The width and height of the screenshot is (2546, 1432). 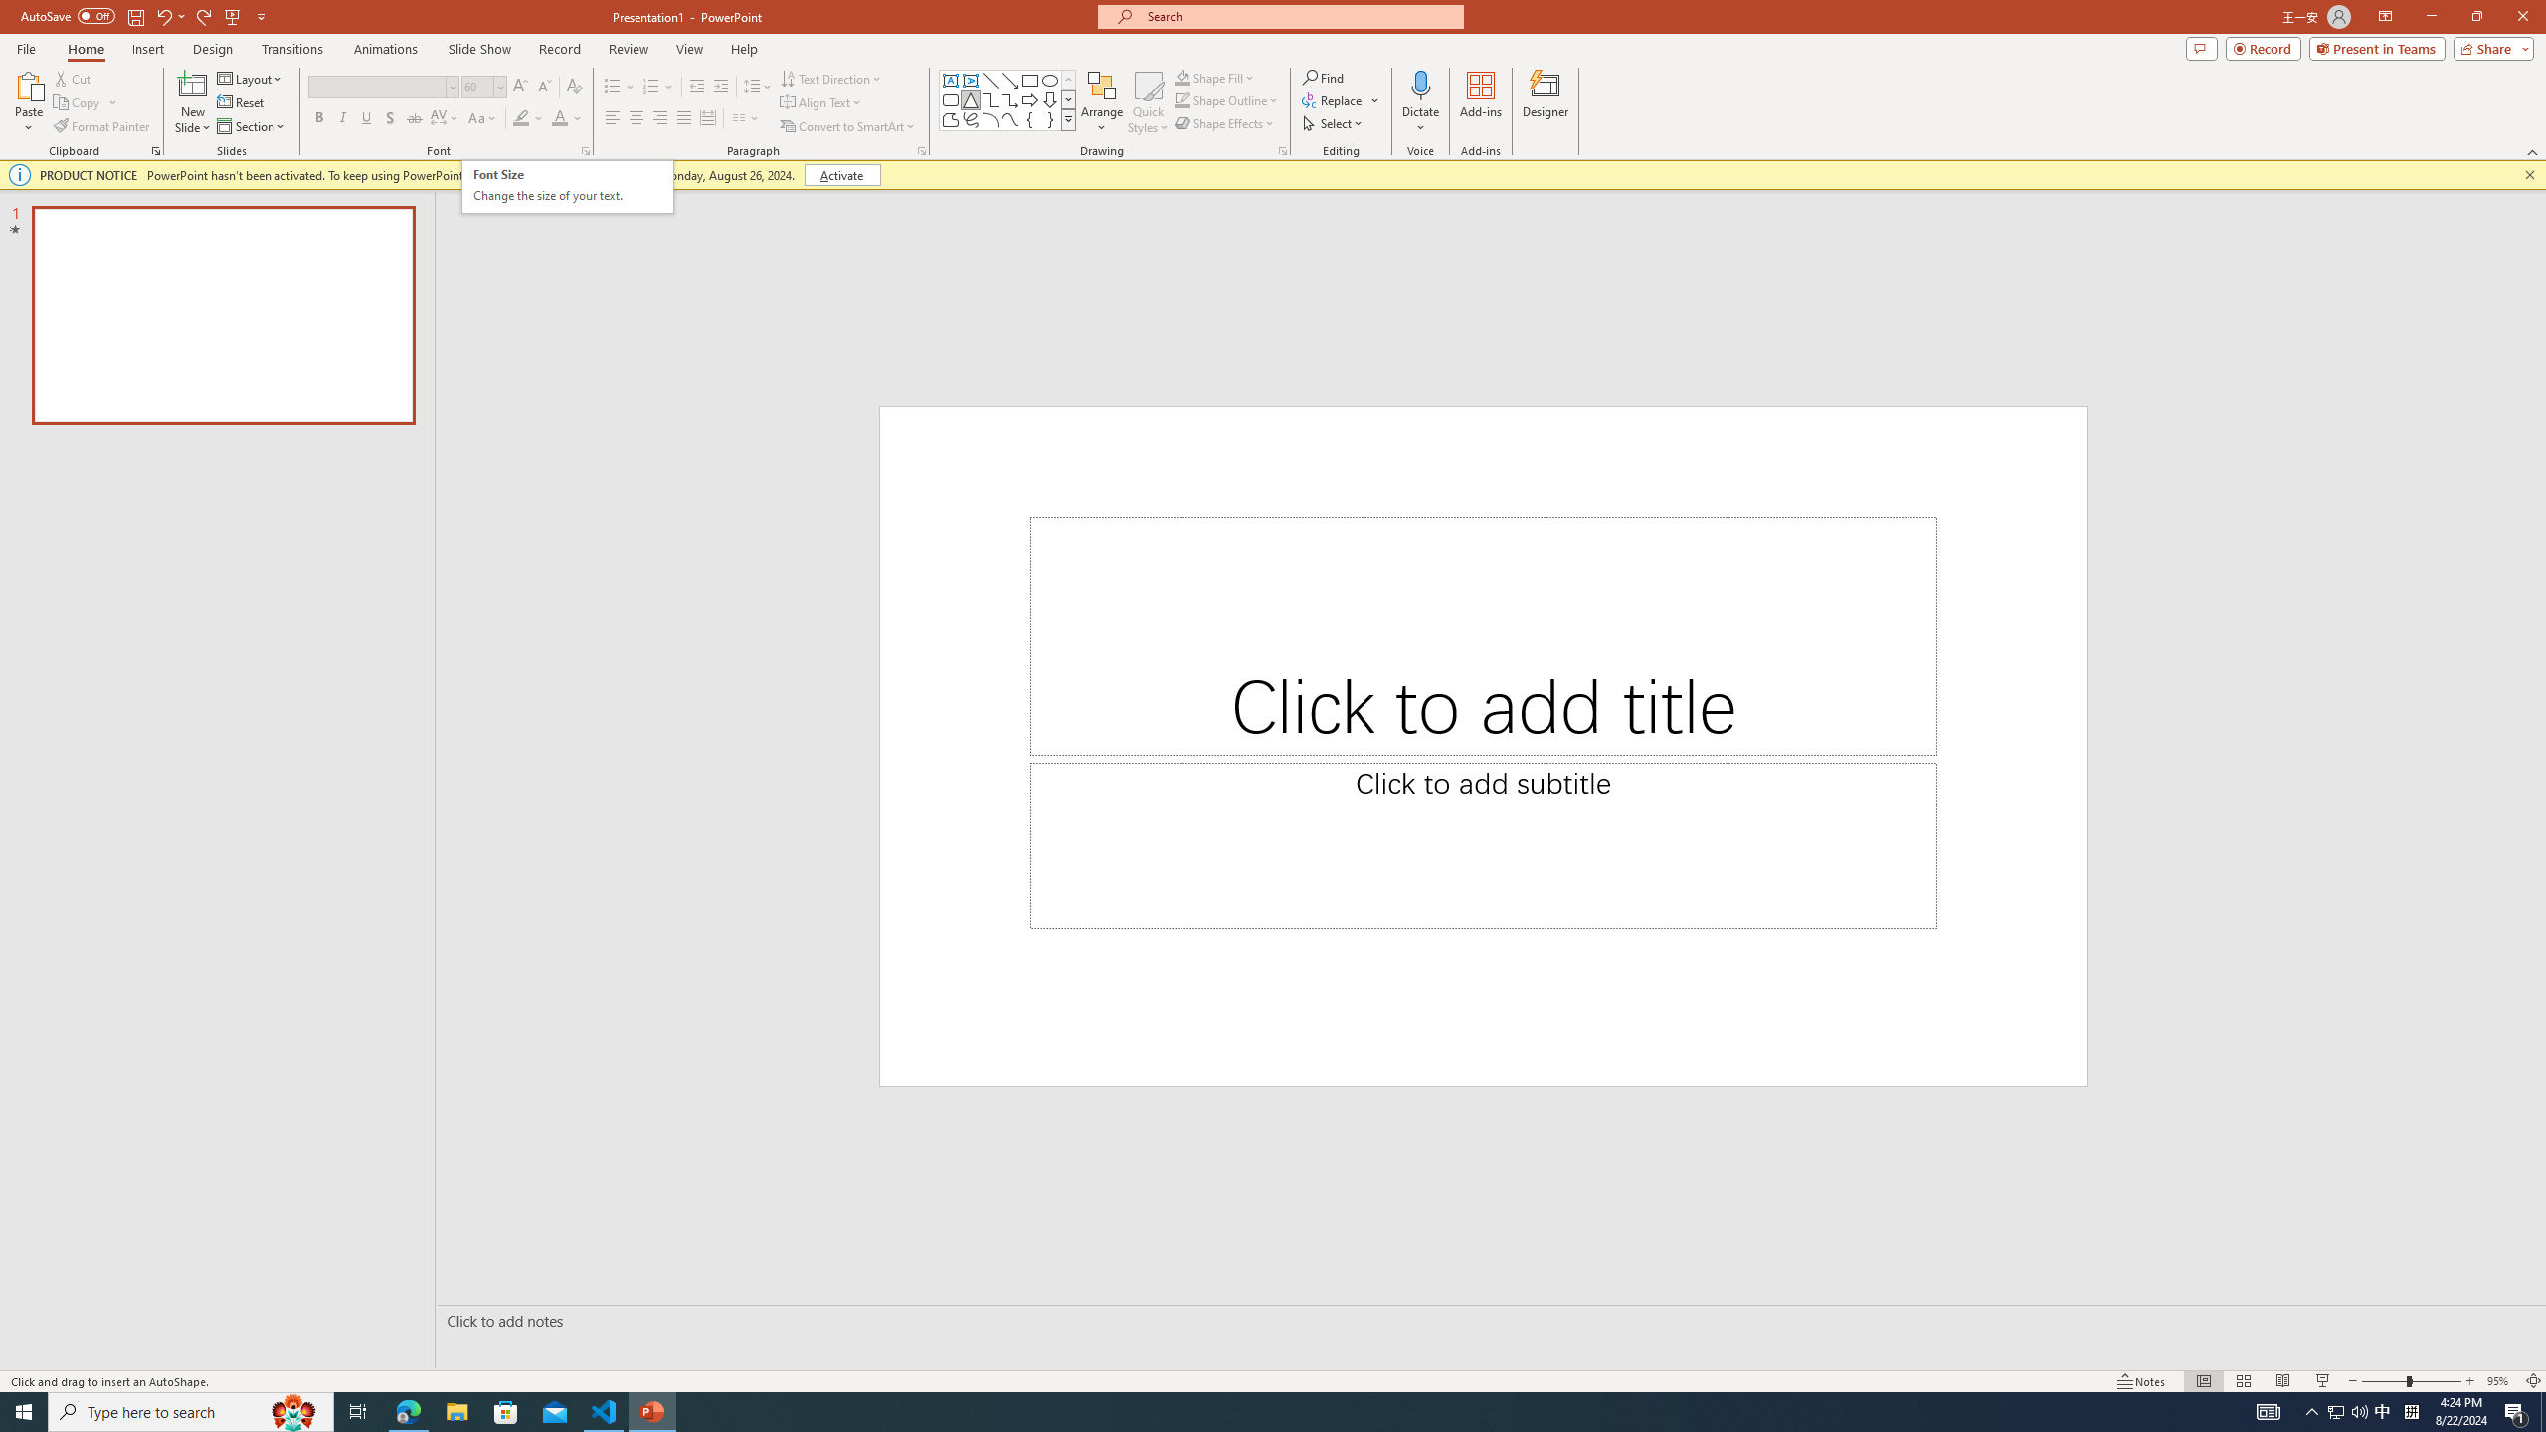 I want to click on Visual Studio Code, so click(x=58, y=588).